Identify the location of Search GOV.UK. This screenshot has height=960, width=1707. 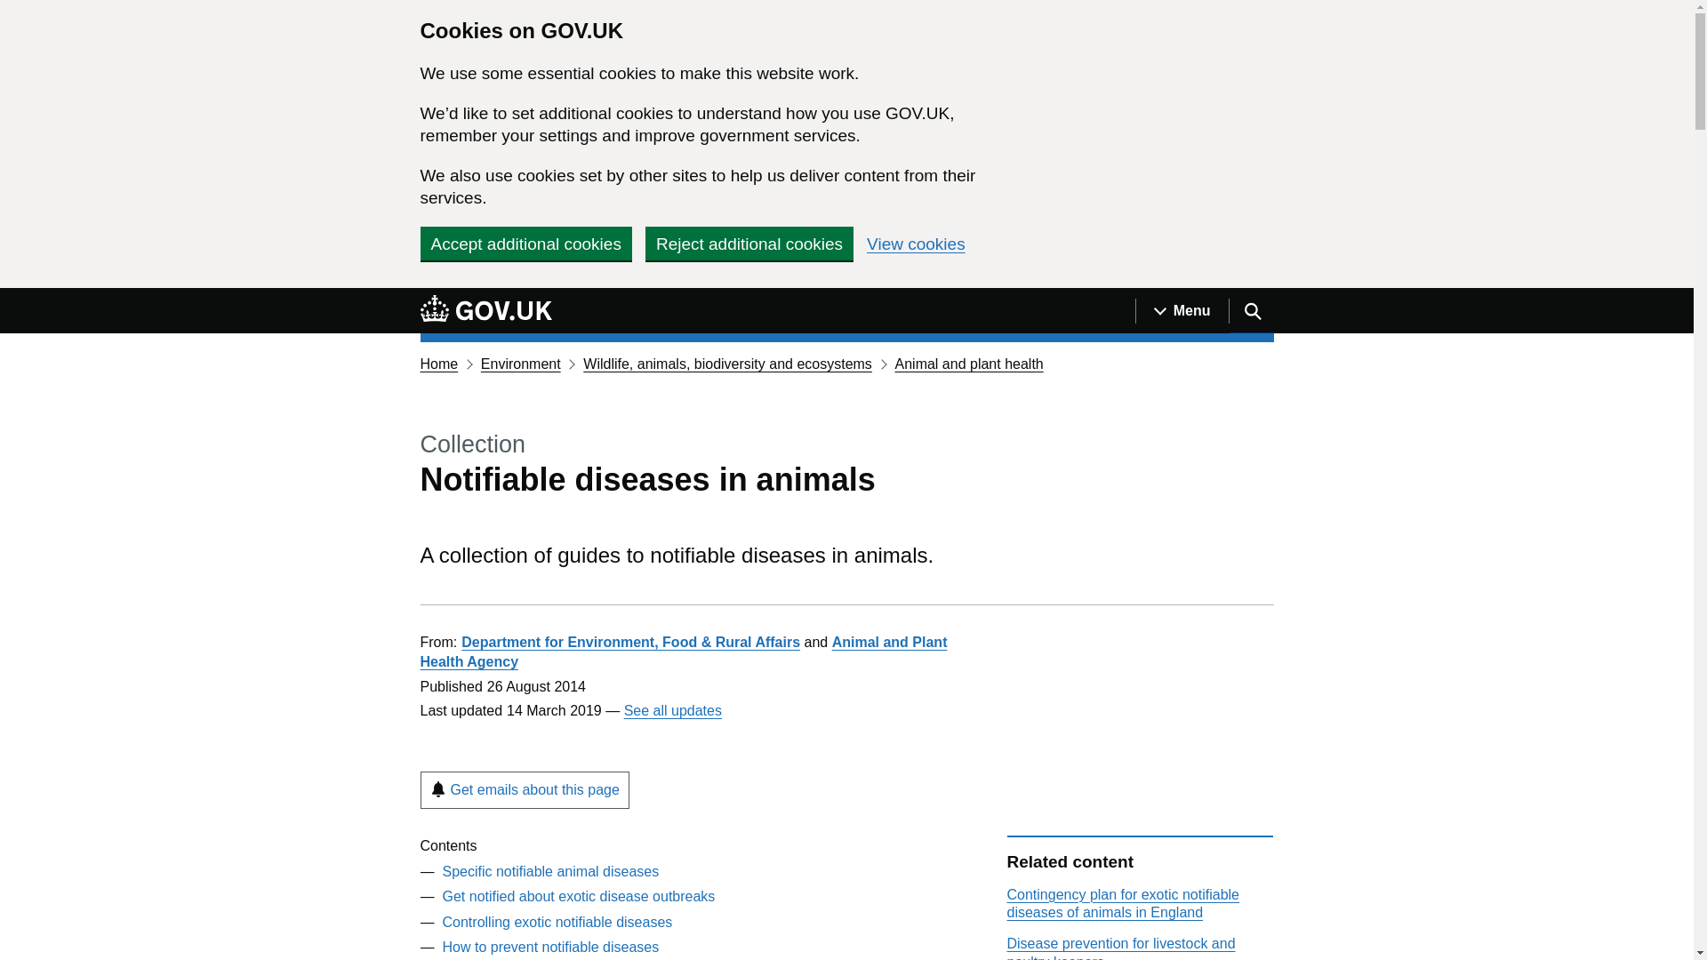
(1251, 311).